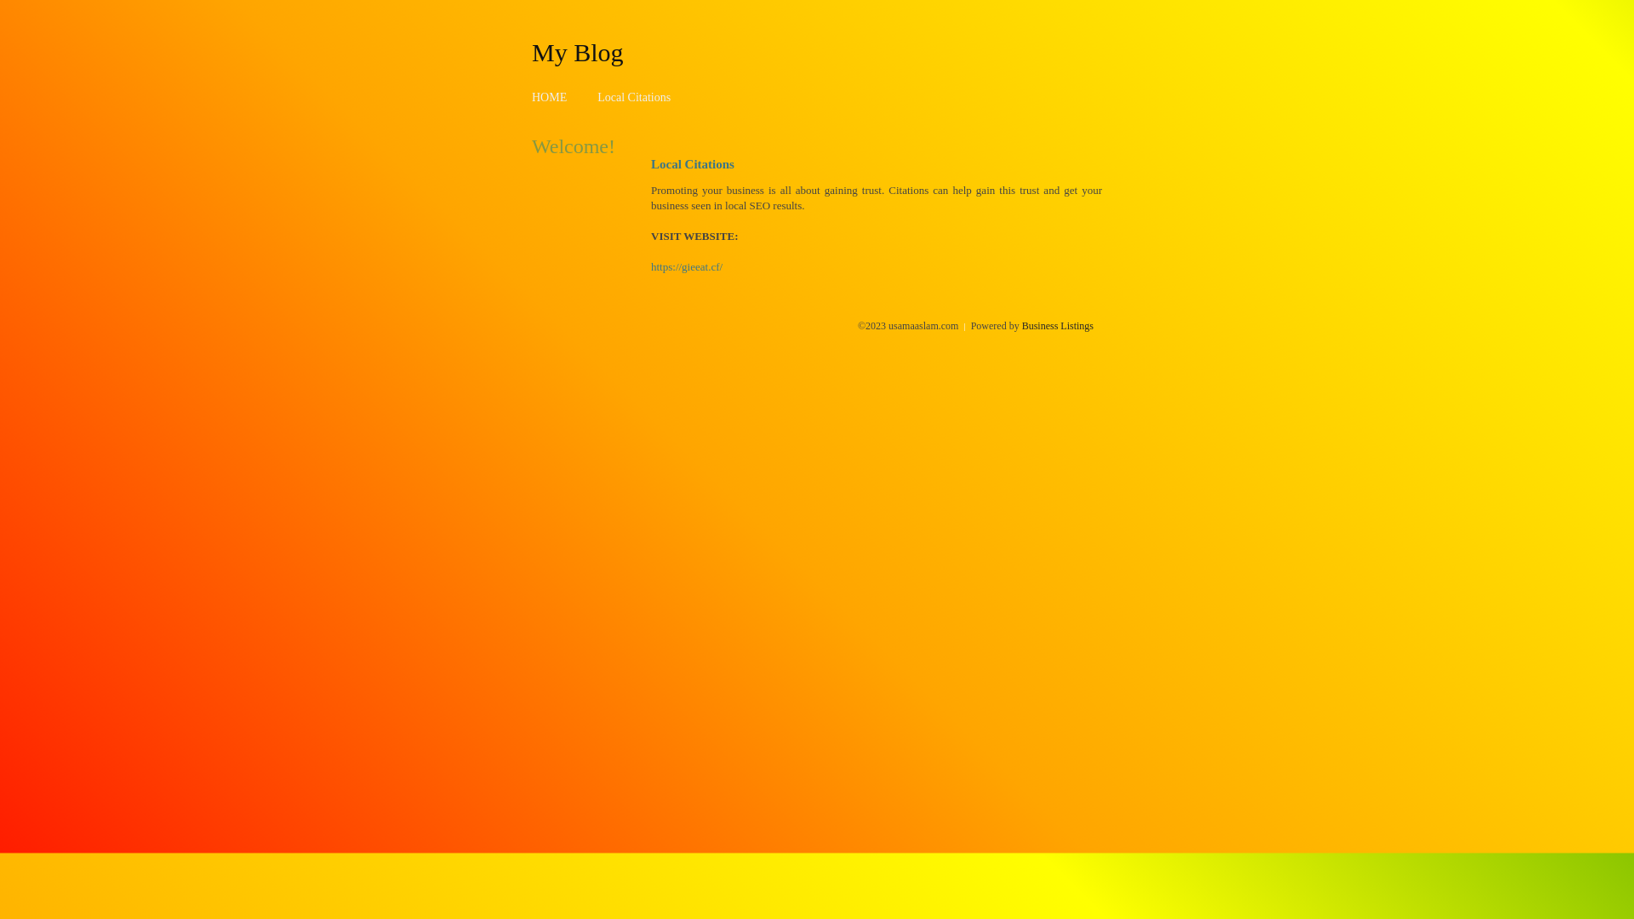 The image size is (1634, 919). Describe the element at coordinates (578, 52) in the screenshot. I see `My Blog` at that location.